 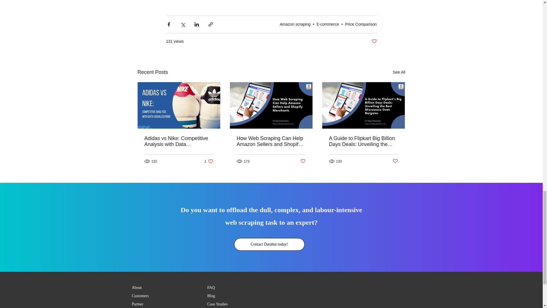 What do you see at coordinates (295, 24) in the screenshot?
I see `Blog` at bounding box center [295, 24].